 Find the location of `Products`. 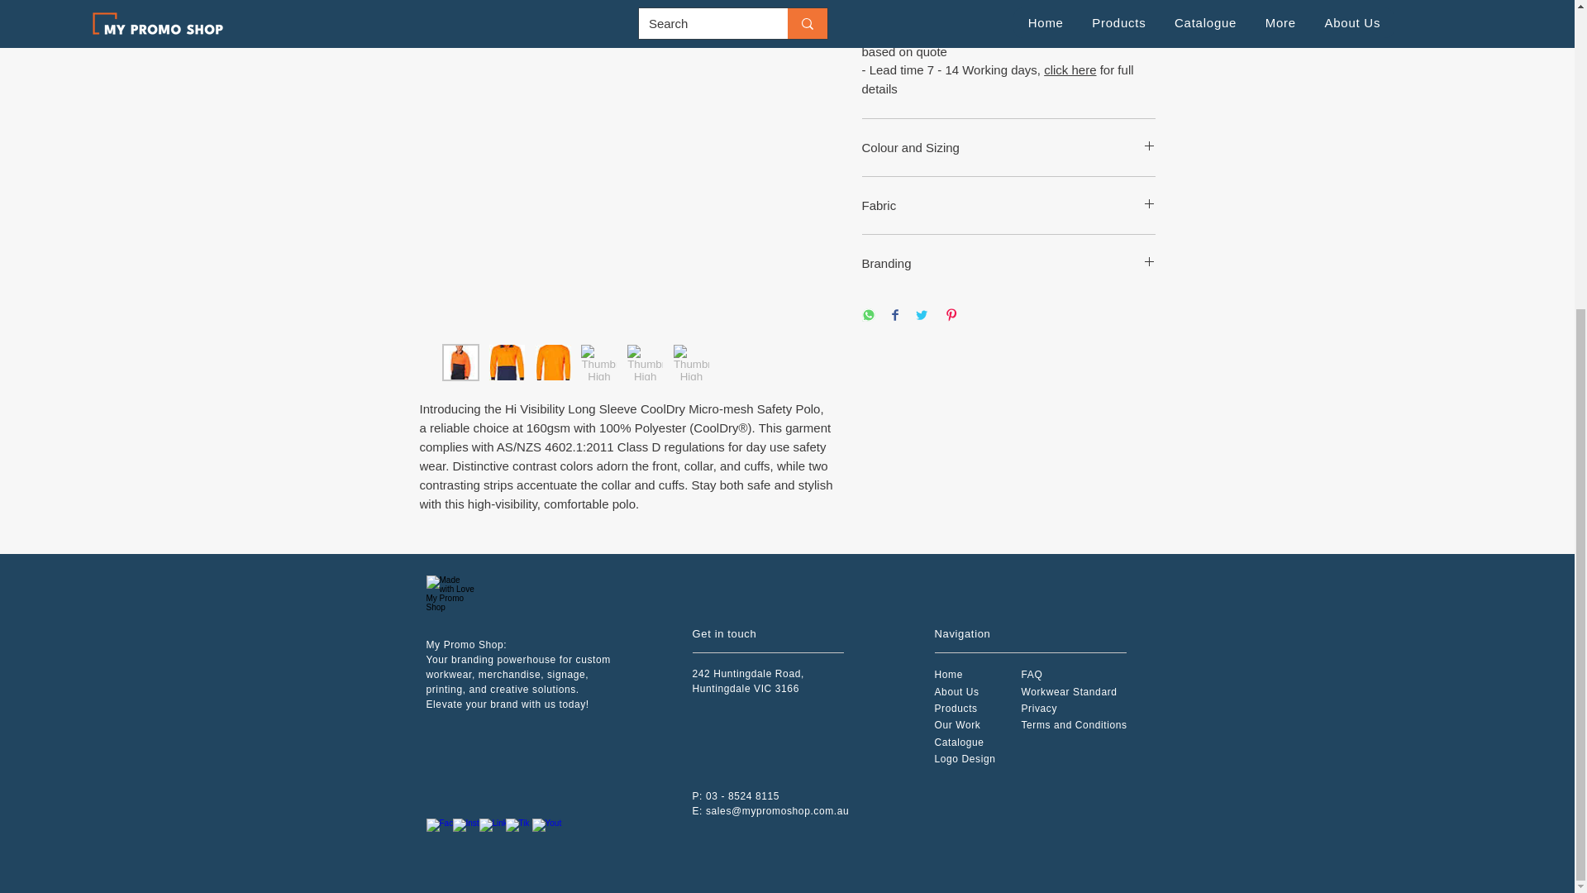

Products is located at coordinates (956, 708).